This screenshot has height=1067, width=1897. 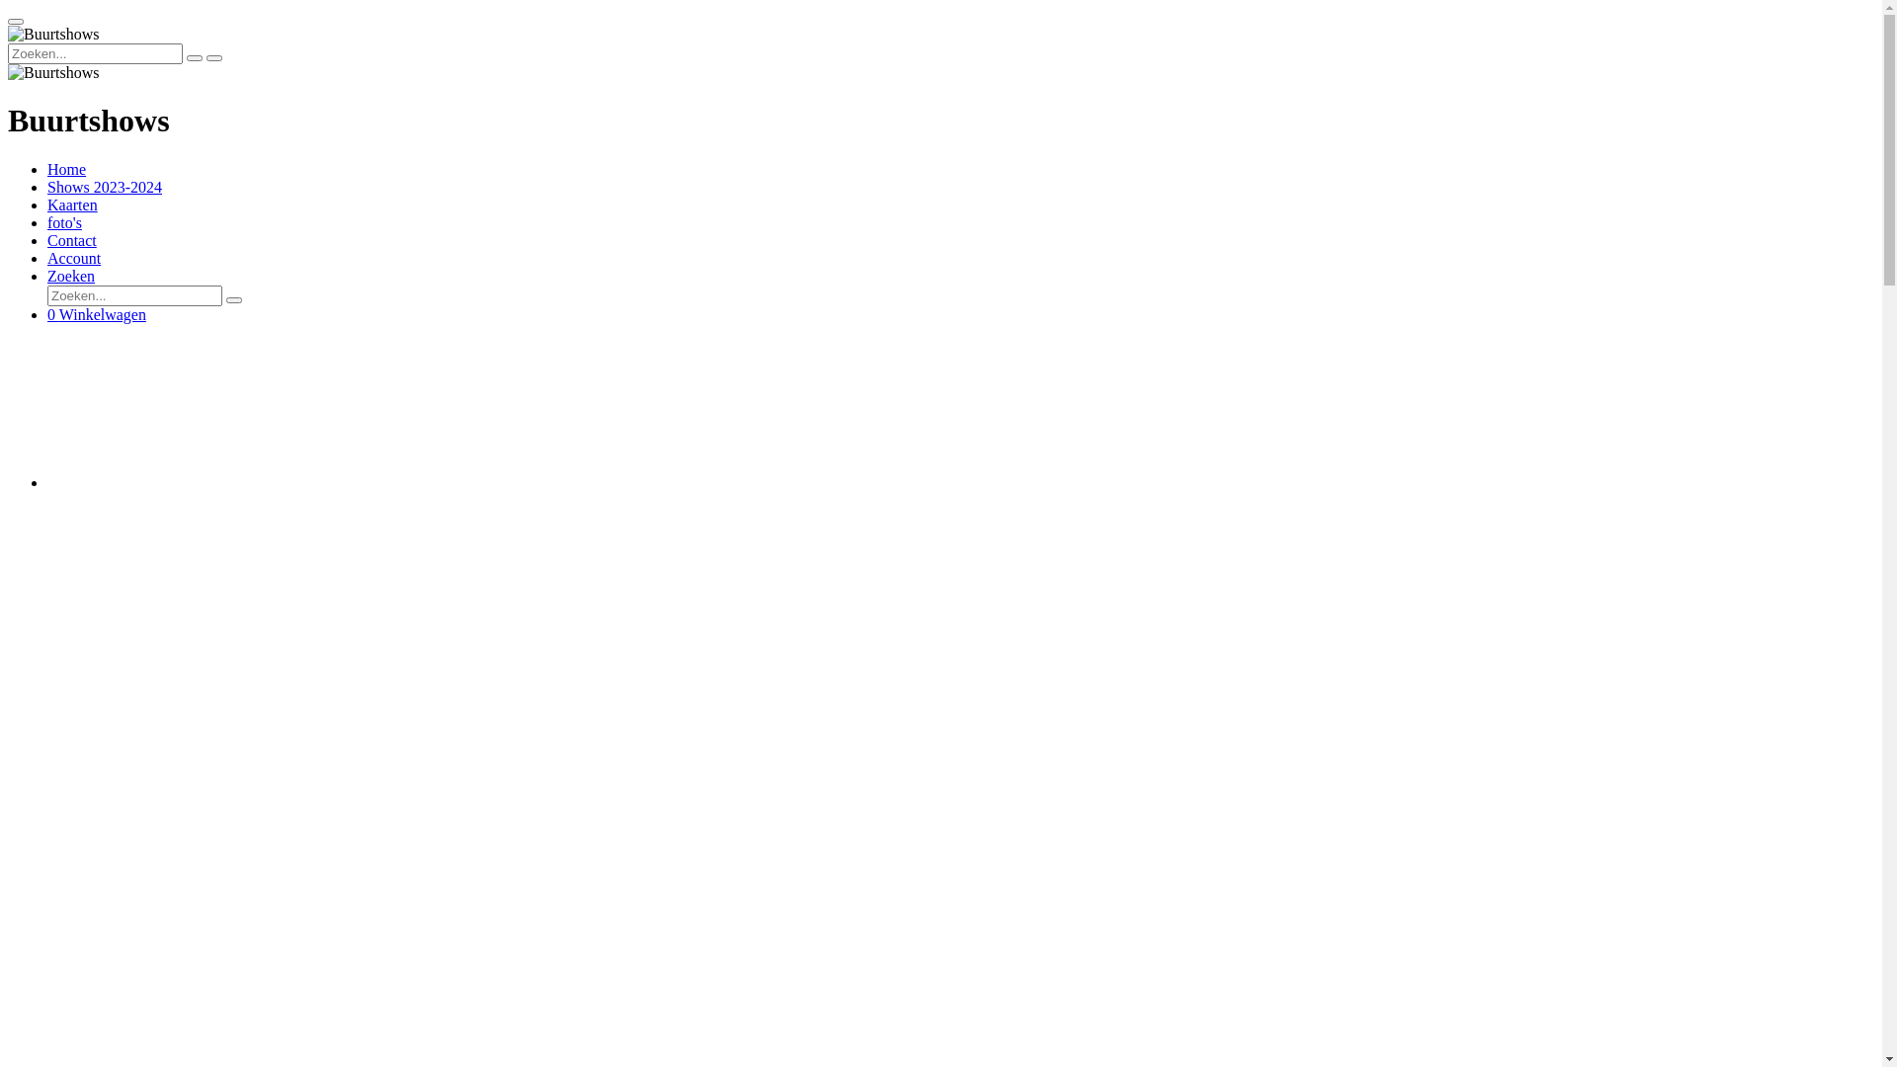 I want to click on Account, so click(x=74, y=259).